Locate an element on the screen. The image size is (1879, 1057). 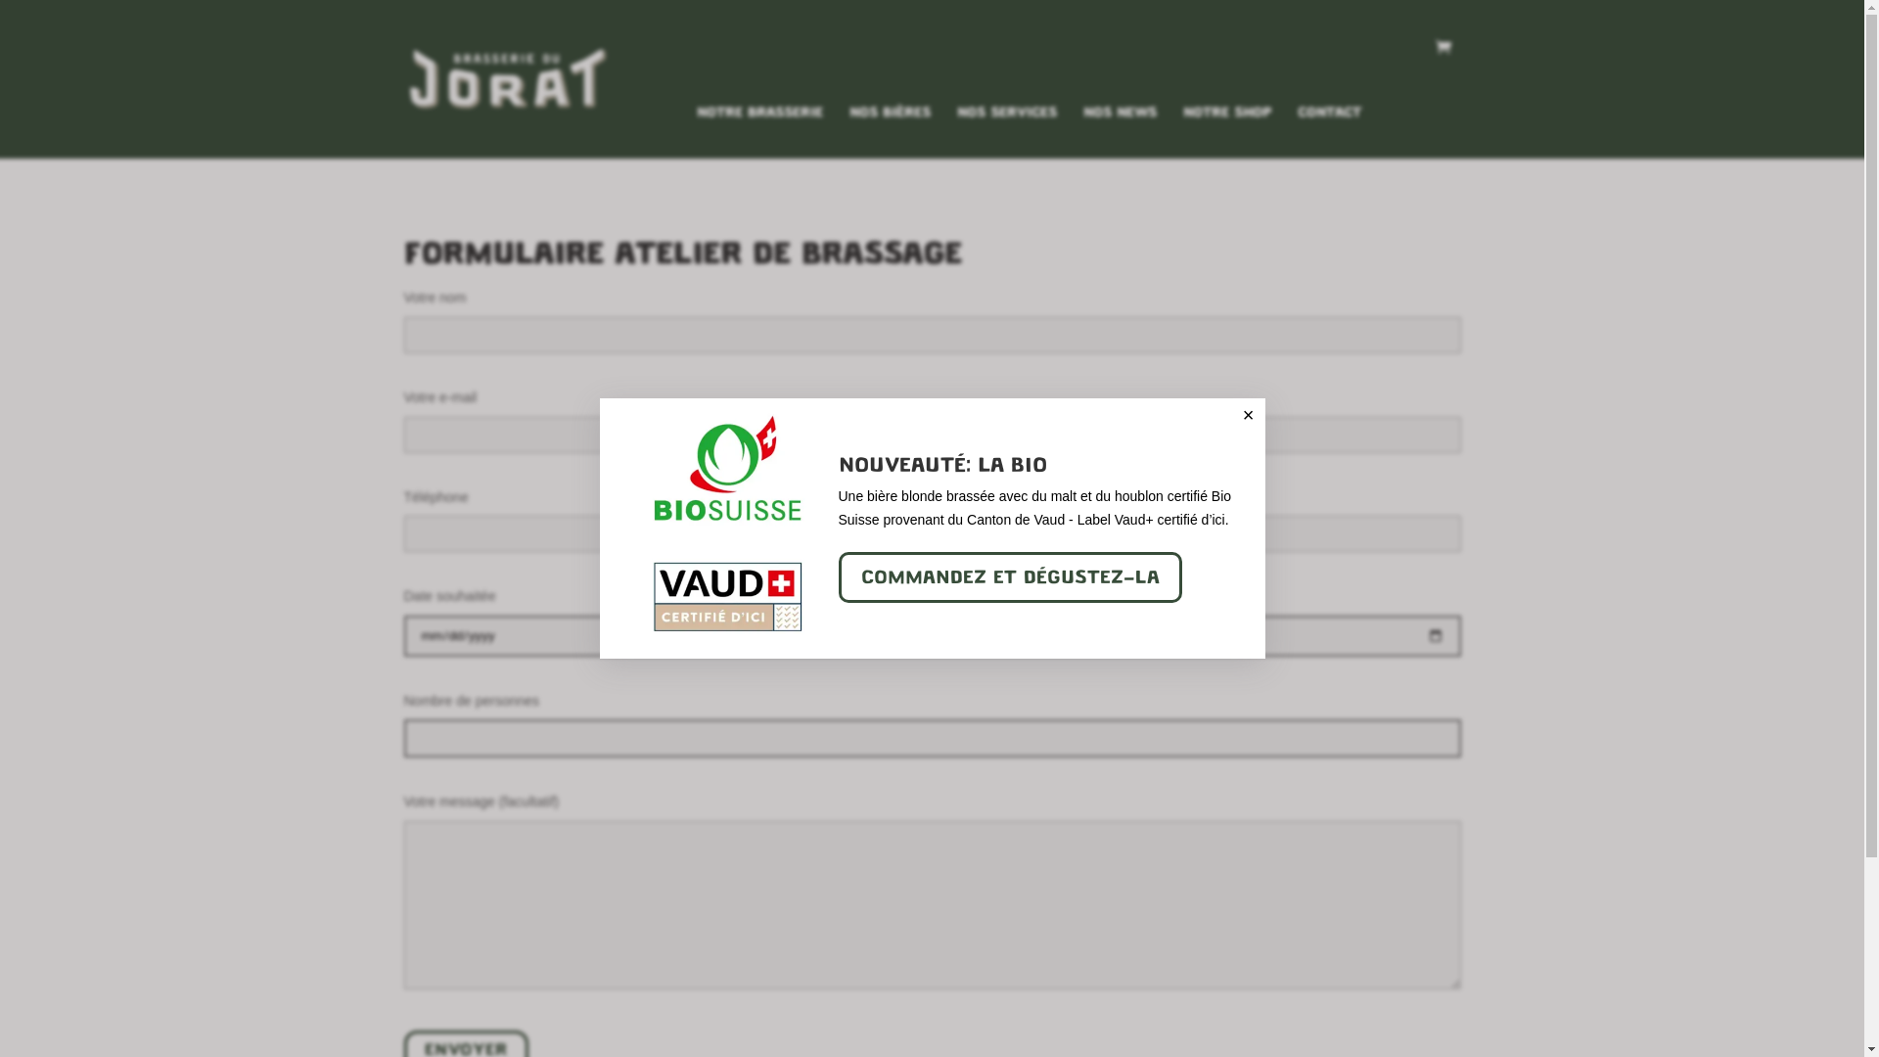
NOS SERVICES is located at coordinates (1007, 132).